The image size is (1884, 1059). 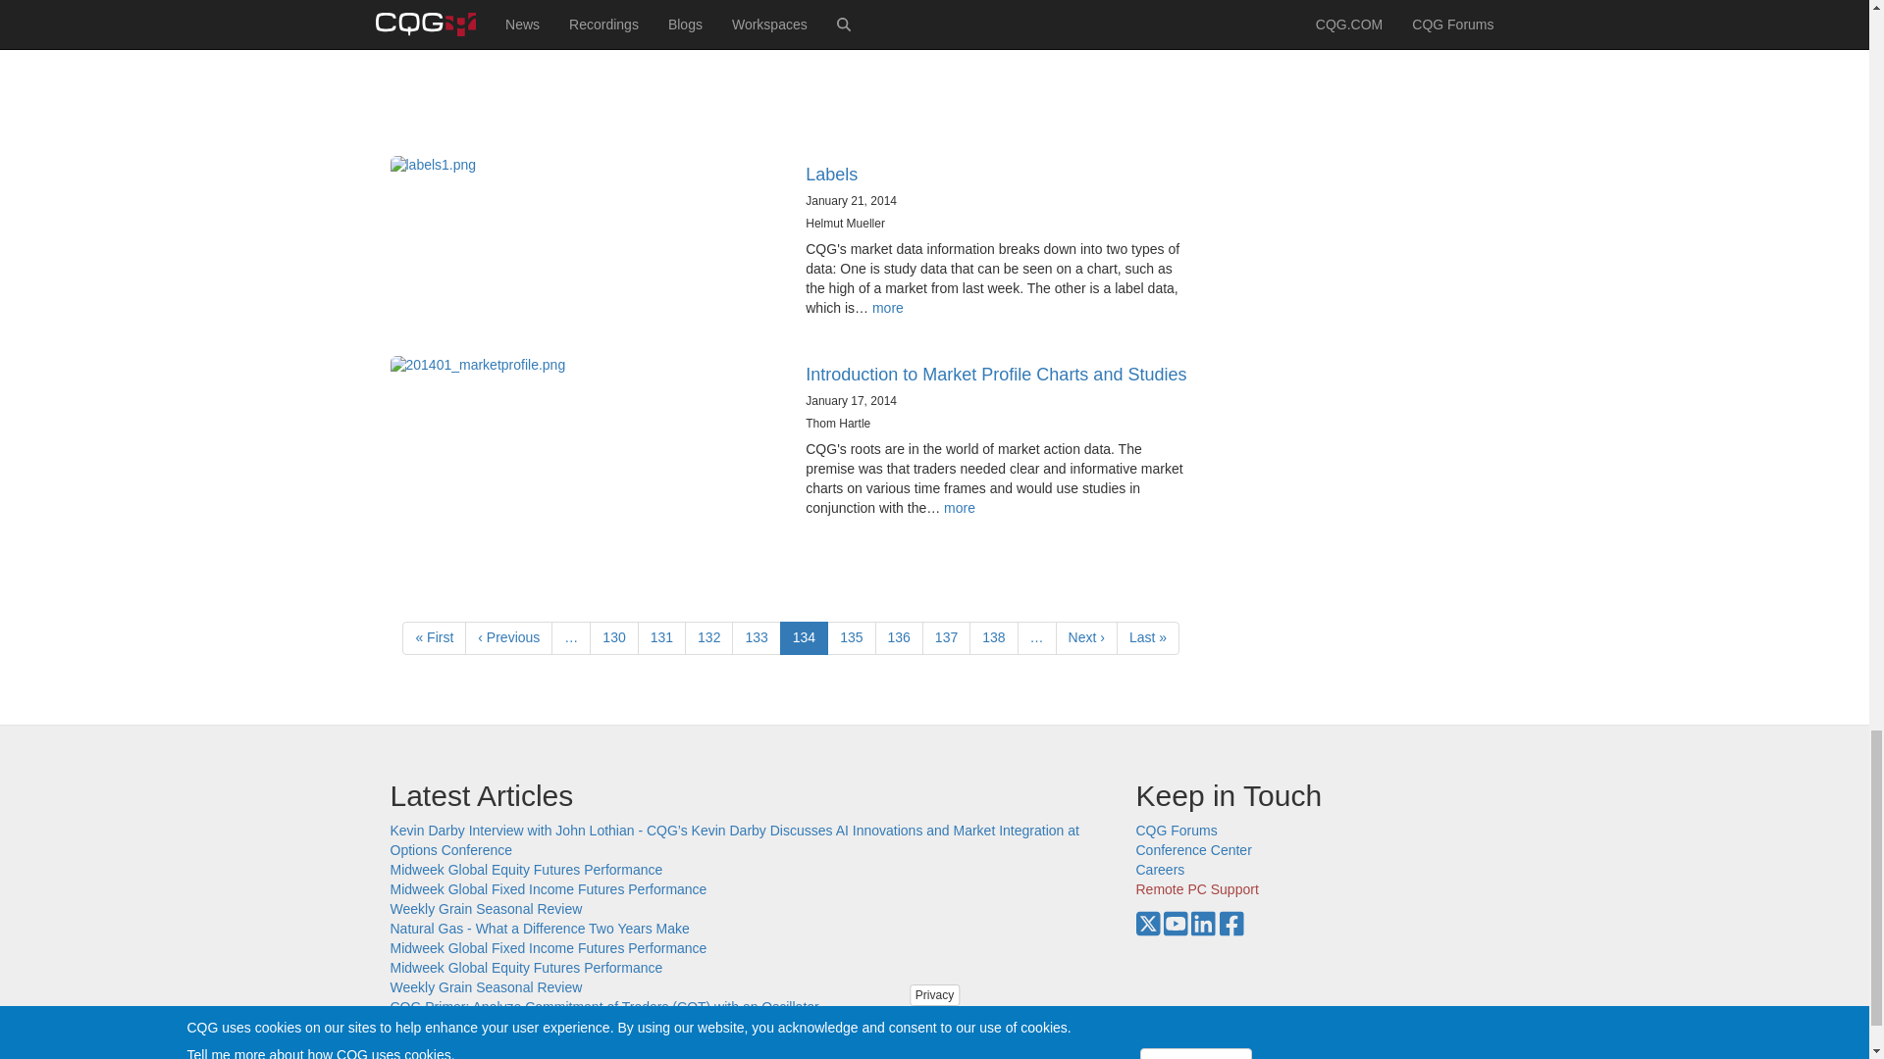 I want to click on Go to last page, so click(x=1148, y=637).